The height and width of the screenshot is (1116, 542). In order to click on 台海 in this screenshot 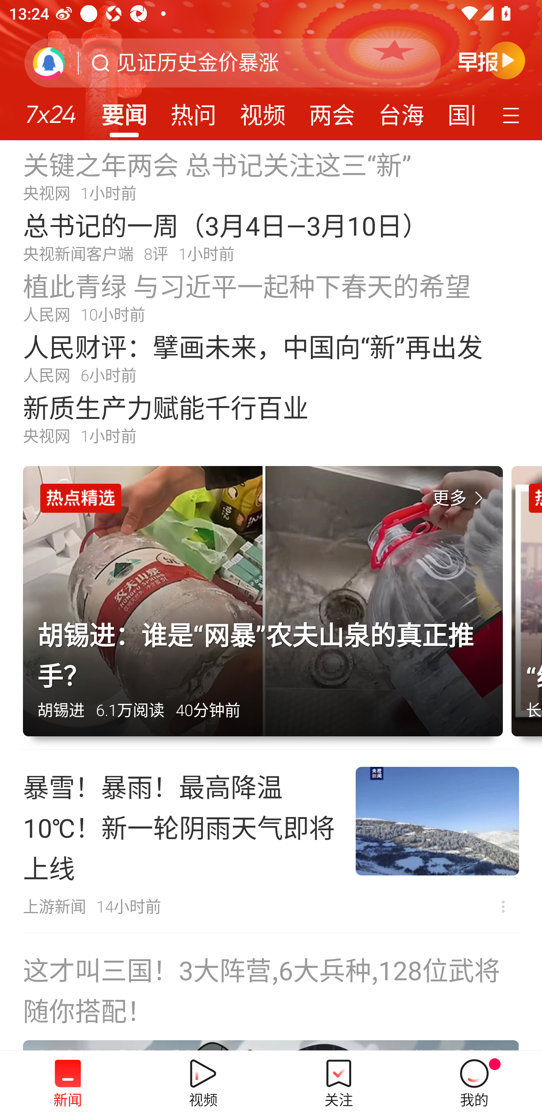, I will do `click(401, 111)`.